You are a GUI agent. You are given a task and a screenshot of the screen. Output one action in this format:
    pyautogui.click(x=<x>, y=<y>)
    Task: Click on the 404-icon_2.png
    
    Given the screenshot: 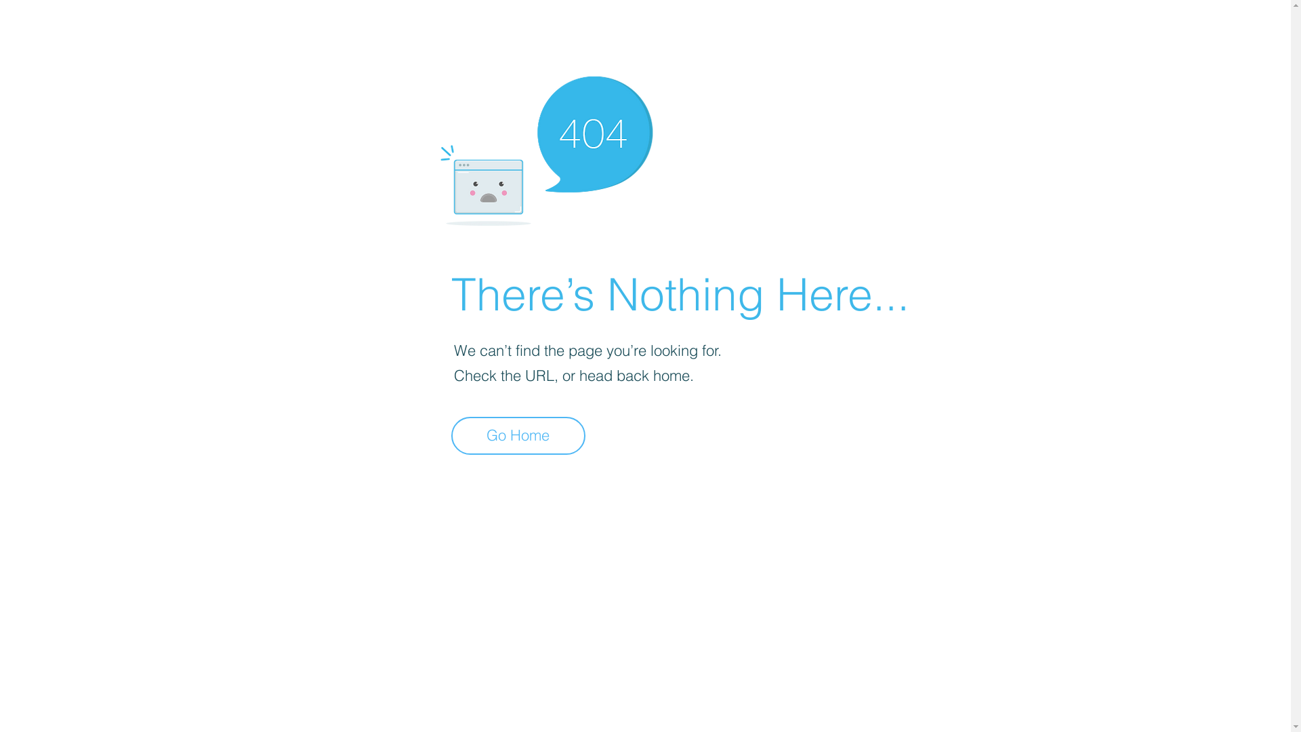 What is the action you would take?
    pyautogui.click(x=546, y=148)
    